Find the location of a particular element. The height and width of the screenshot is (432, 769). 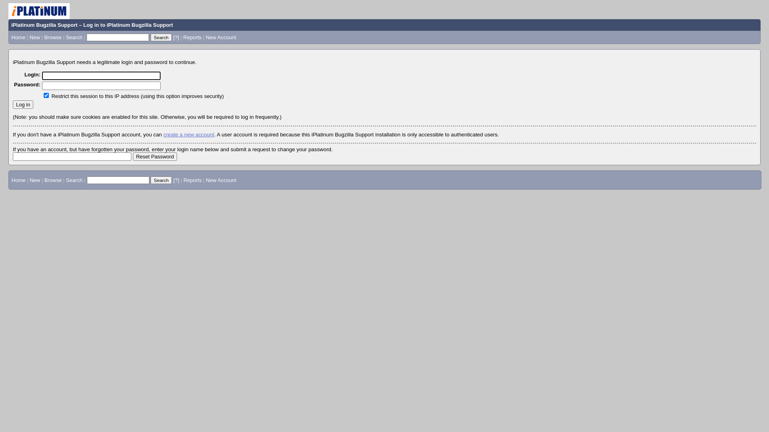

create a new account is located at coordinates (189, 134).